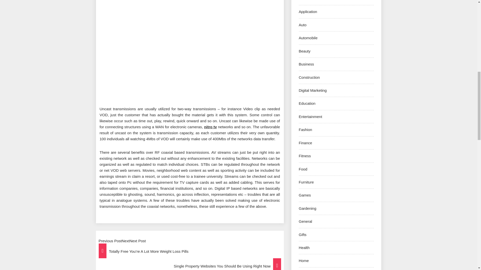 The image size is (481, 270). I want to click on Food, so click(303, 169).